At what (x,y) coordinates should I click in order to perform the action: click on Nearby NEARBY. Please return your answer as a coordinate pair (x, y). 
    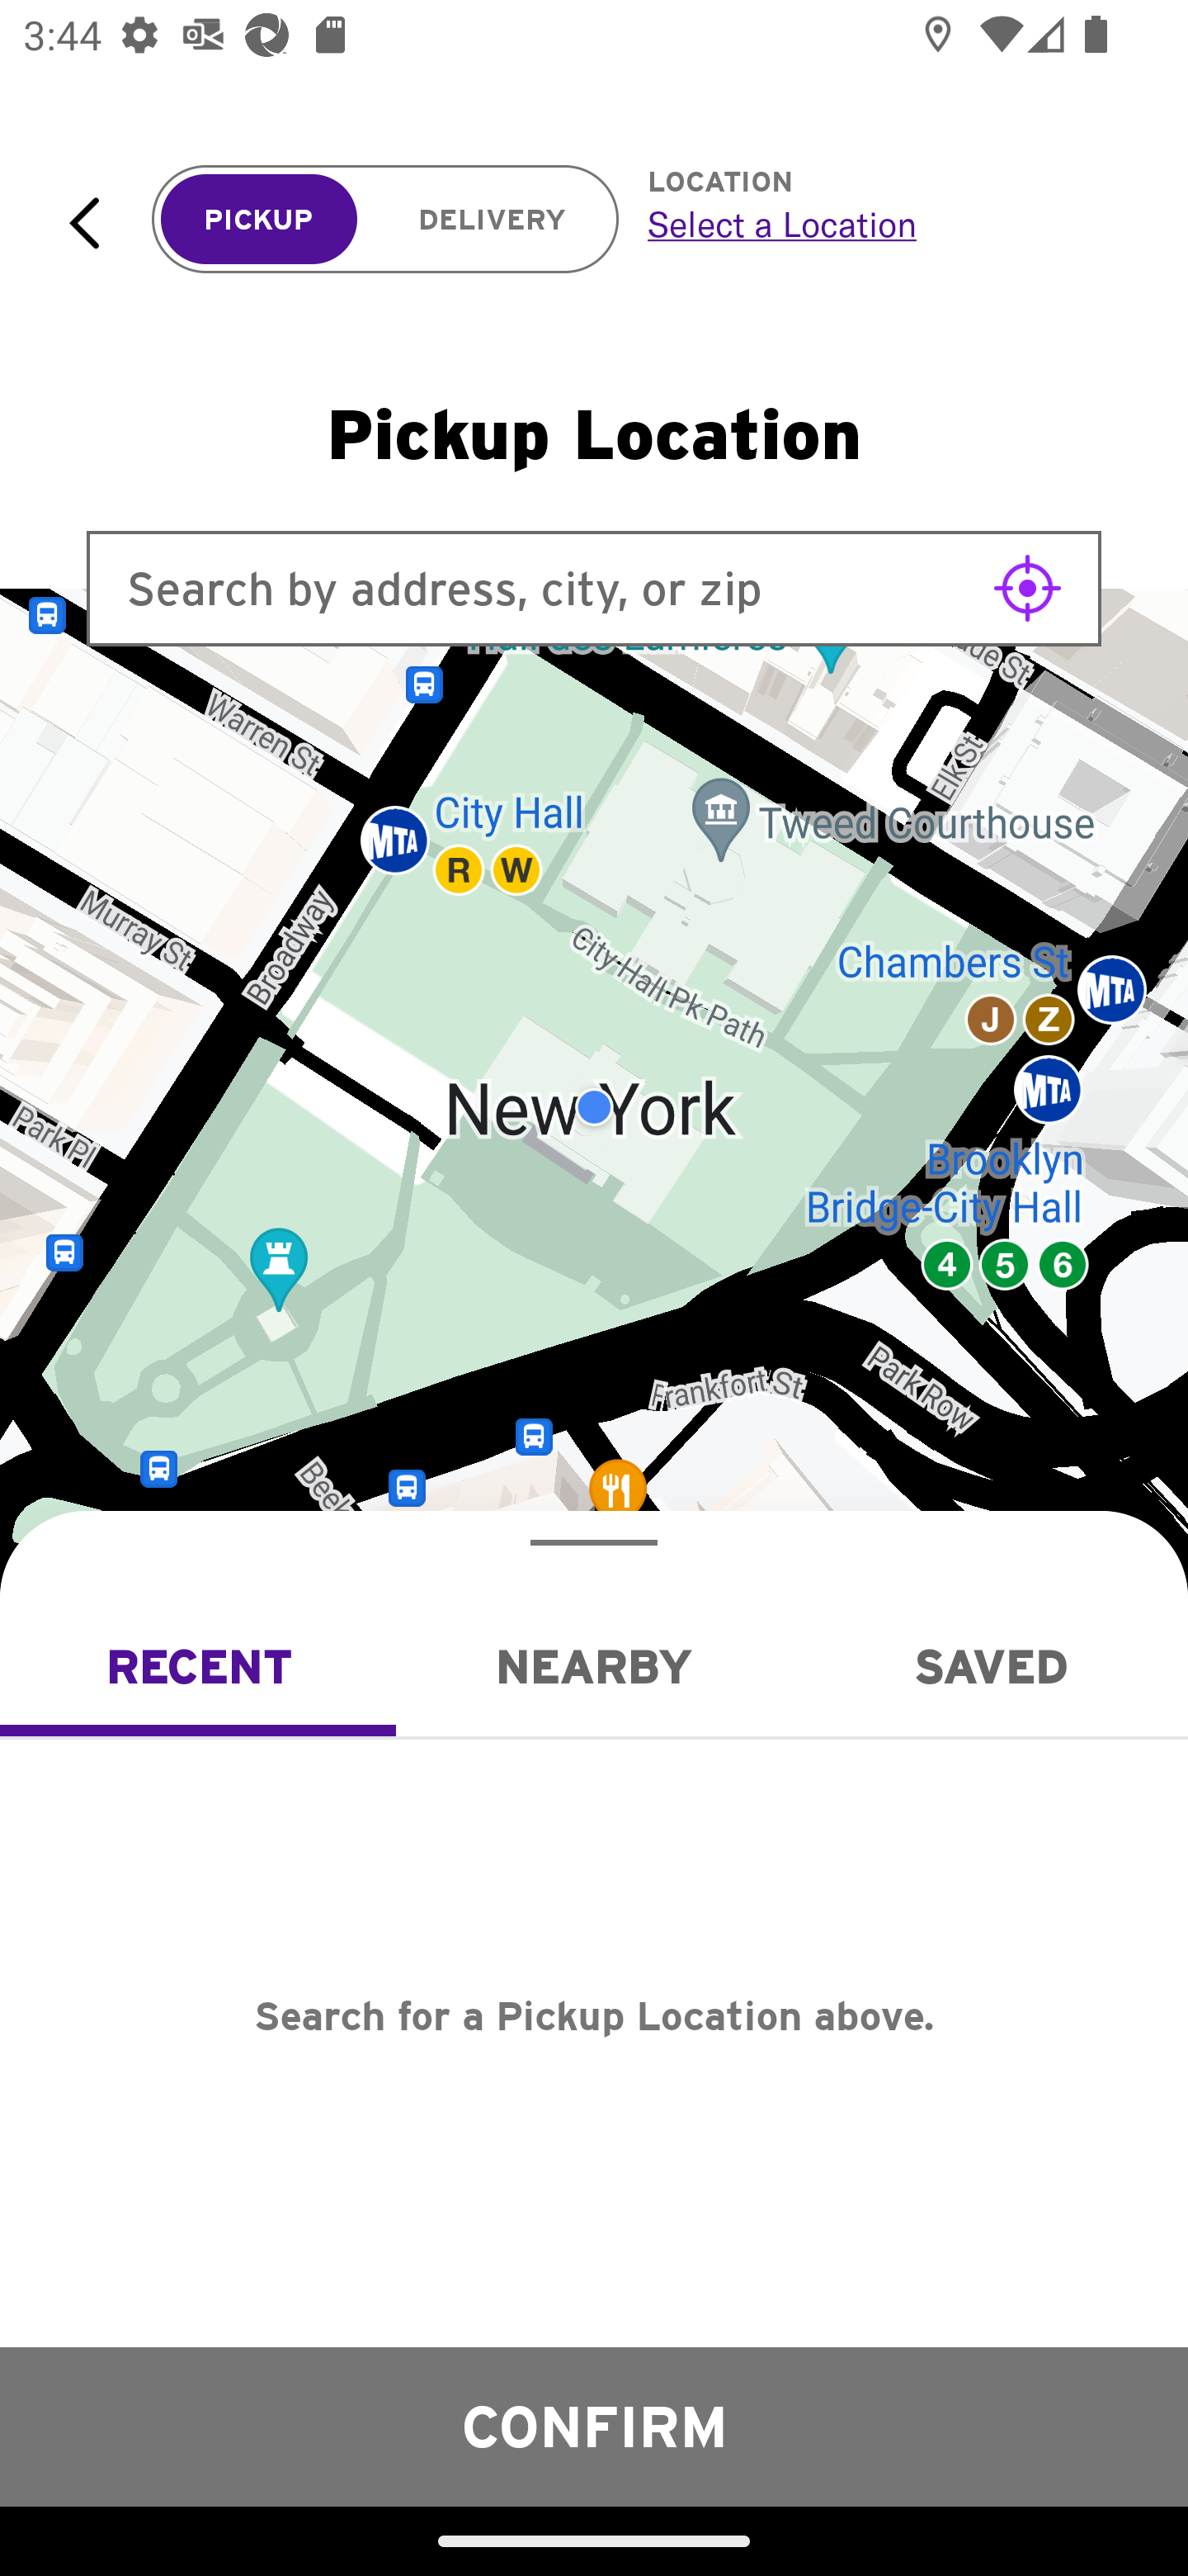
    Looking at the image, I should click on (594, 1666).